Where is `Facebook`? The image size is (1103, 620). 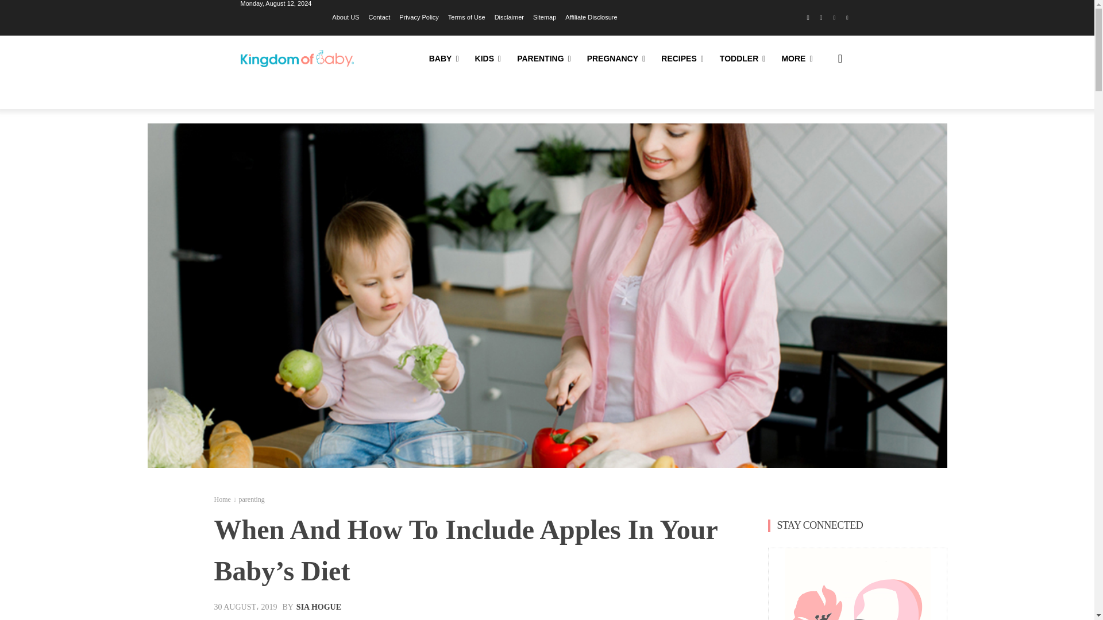 Facebook is located at coordinates (808, 18).